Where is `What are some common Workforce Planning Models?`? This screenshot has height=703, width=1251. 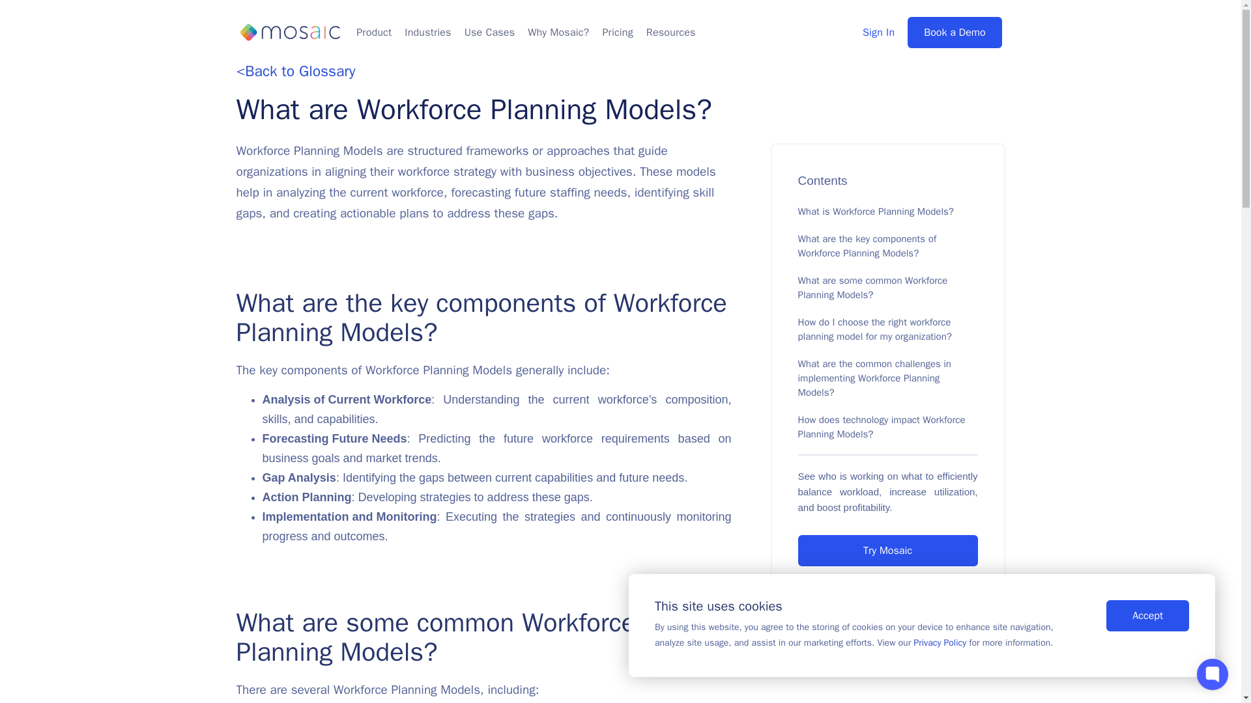
What are some common Workforce Planning Models? is located at coordinates (872, 288).